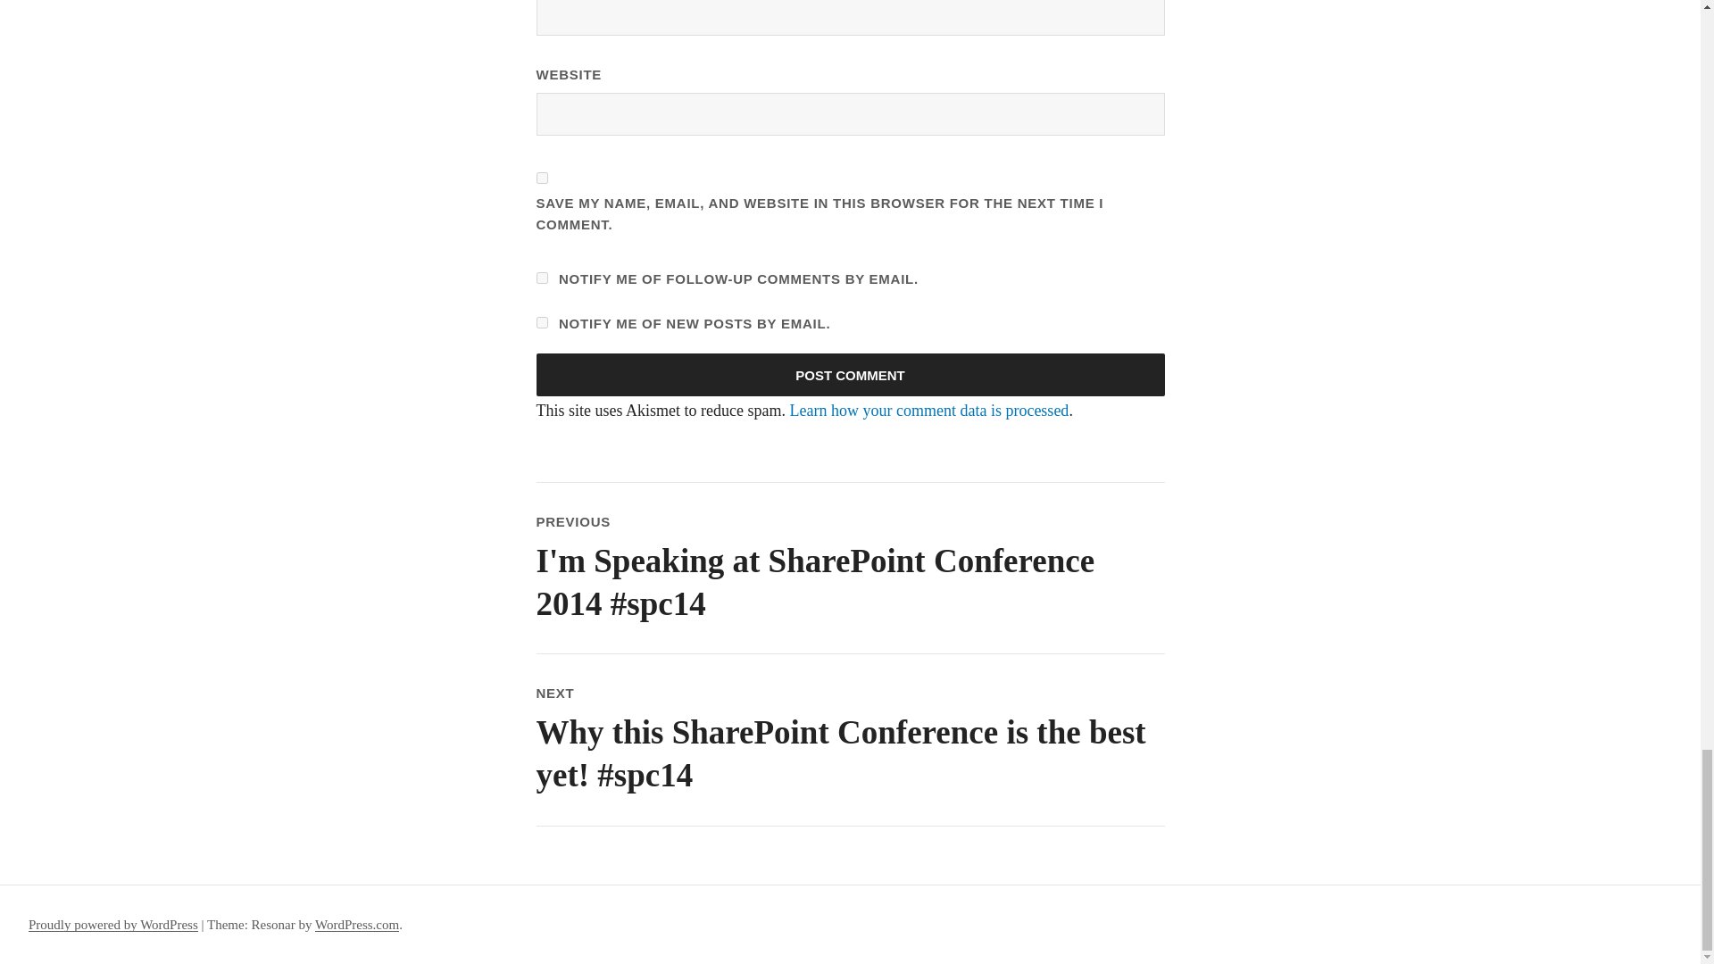 This screenshot has height=964, width=1714. Describe the element at coordinates (928, 411) in the screenshot. I see `Learn how your comment data is processed` at that location.